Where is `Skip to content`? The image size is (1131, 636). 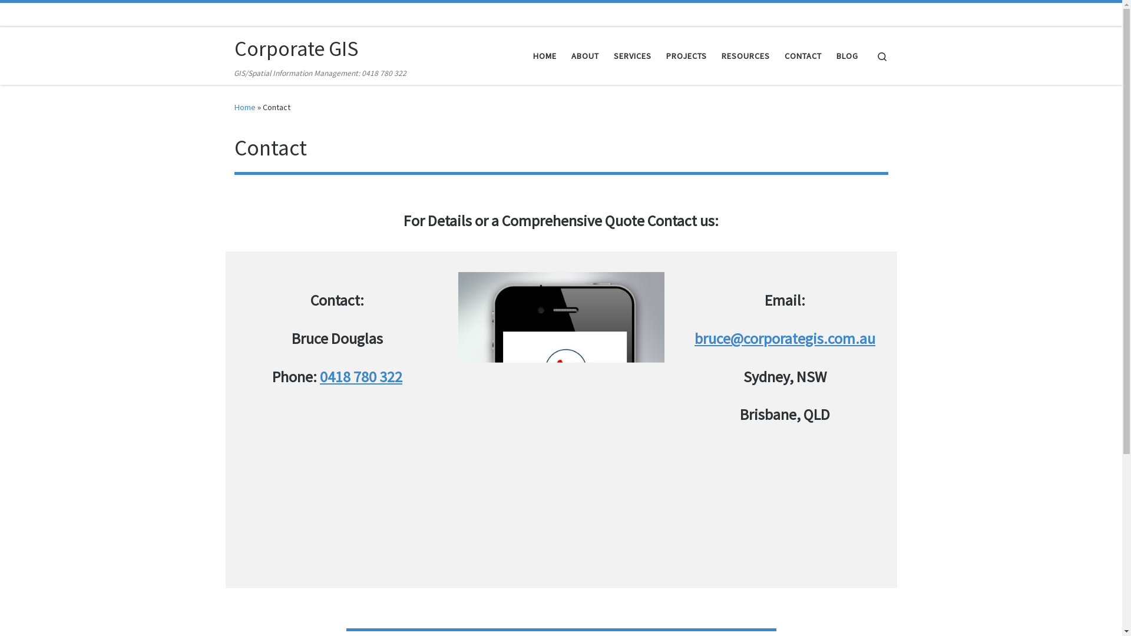 Skip to content is located at coordinates (45, 16).